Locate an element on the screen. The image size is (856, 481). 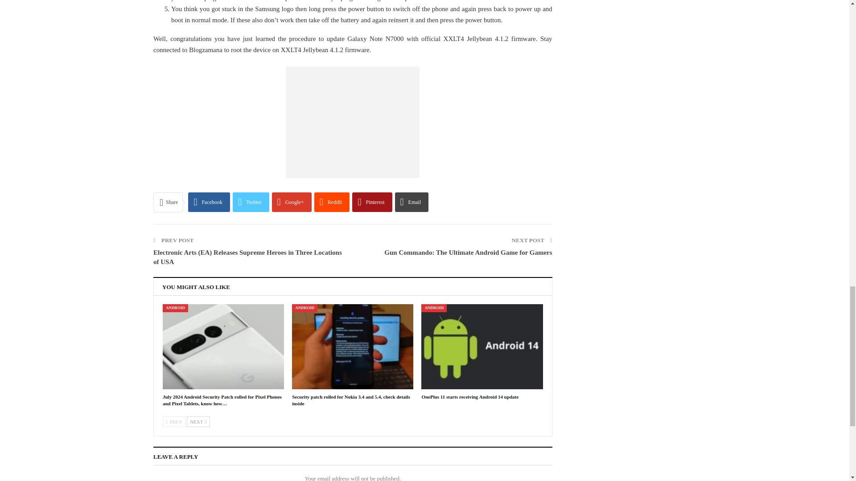
Previous is located at coordinates (174, 422).